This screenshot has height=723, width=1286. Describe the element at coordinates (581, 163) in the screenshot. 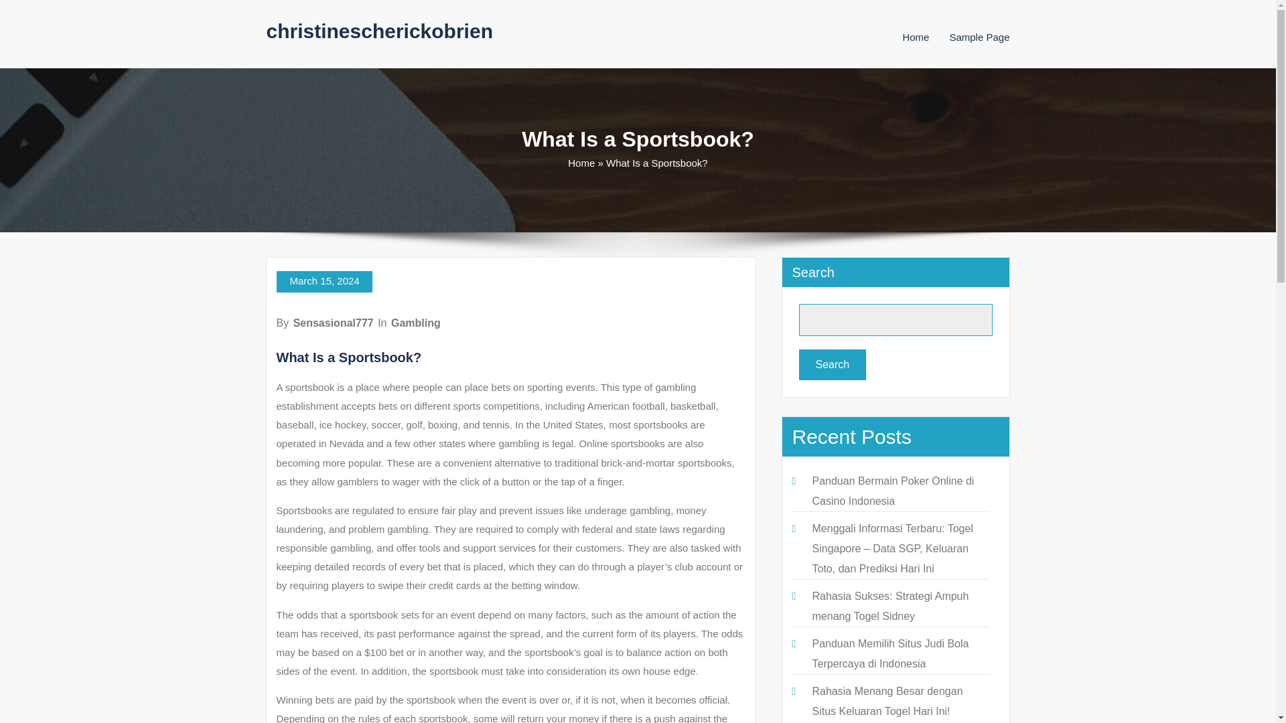

I see `Home` at that location.